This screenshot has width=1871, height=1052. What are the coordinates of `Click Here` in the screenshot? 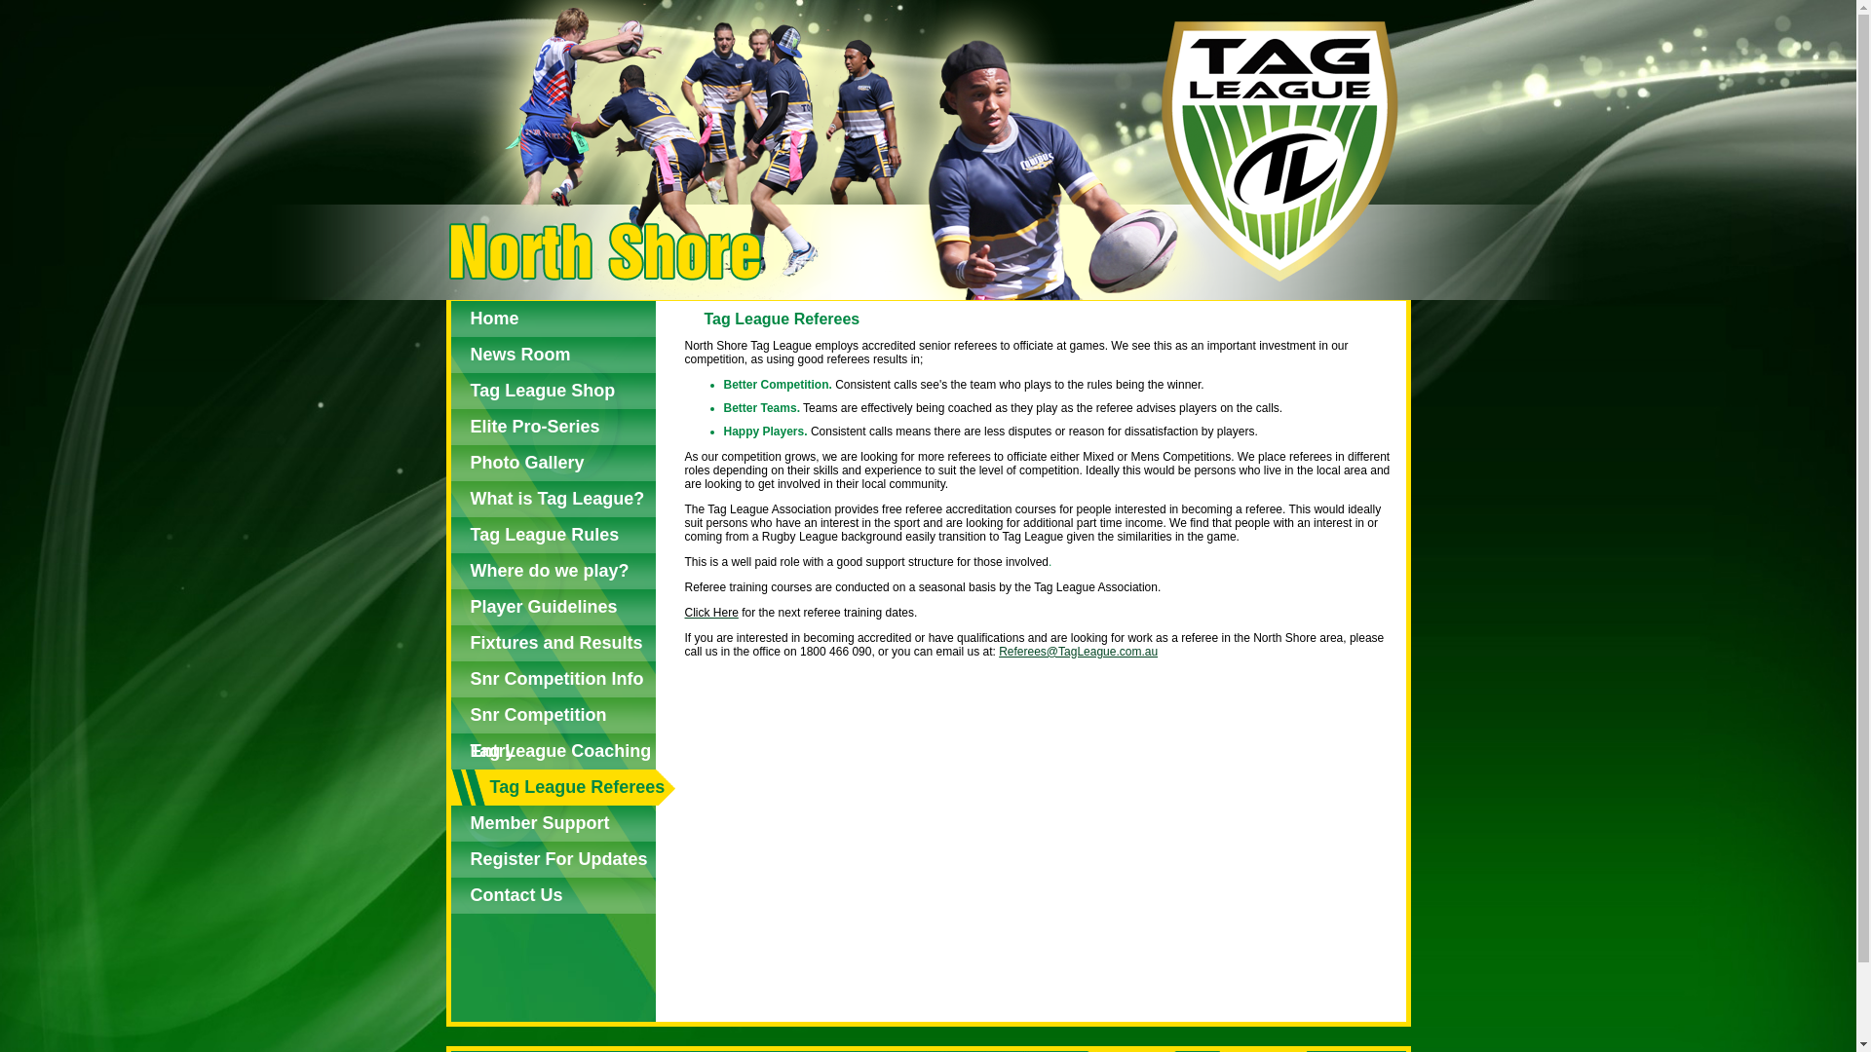 It's located at (711, 613).